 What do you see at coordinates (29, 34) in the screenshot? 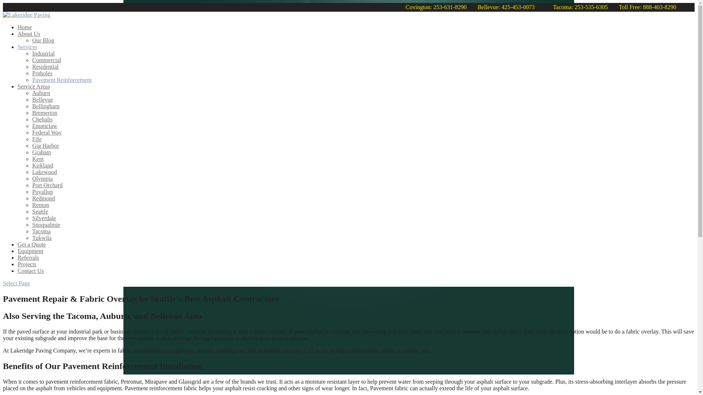
I see `About Us` at bounding box center [29, 34].